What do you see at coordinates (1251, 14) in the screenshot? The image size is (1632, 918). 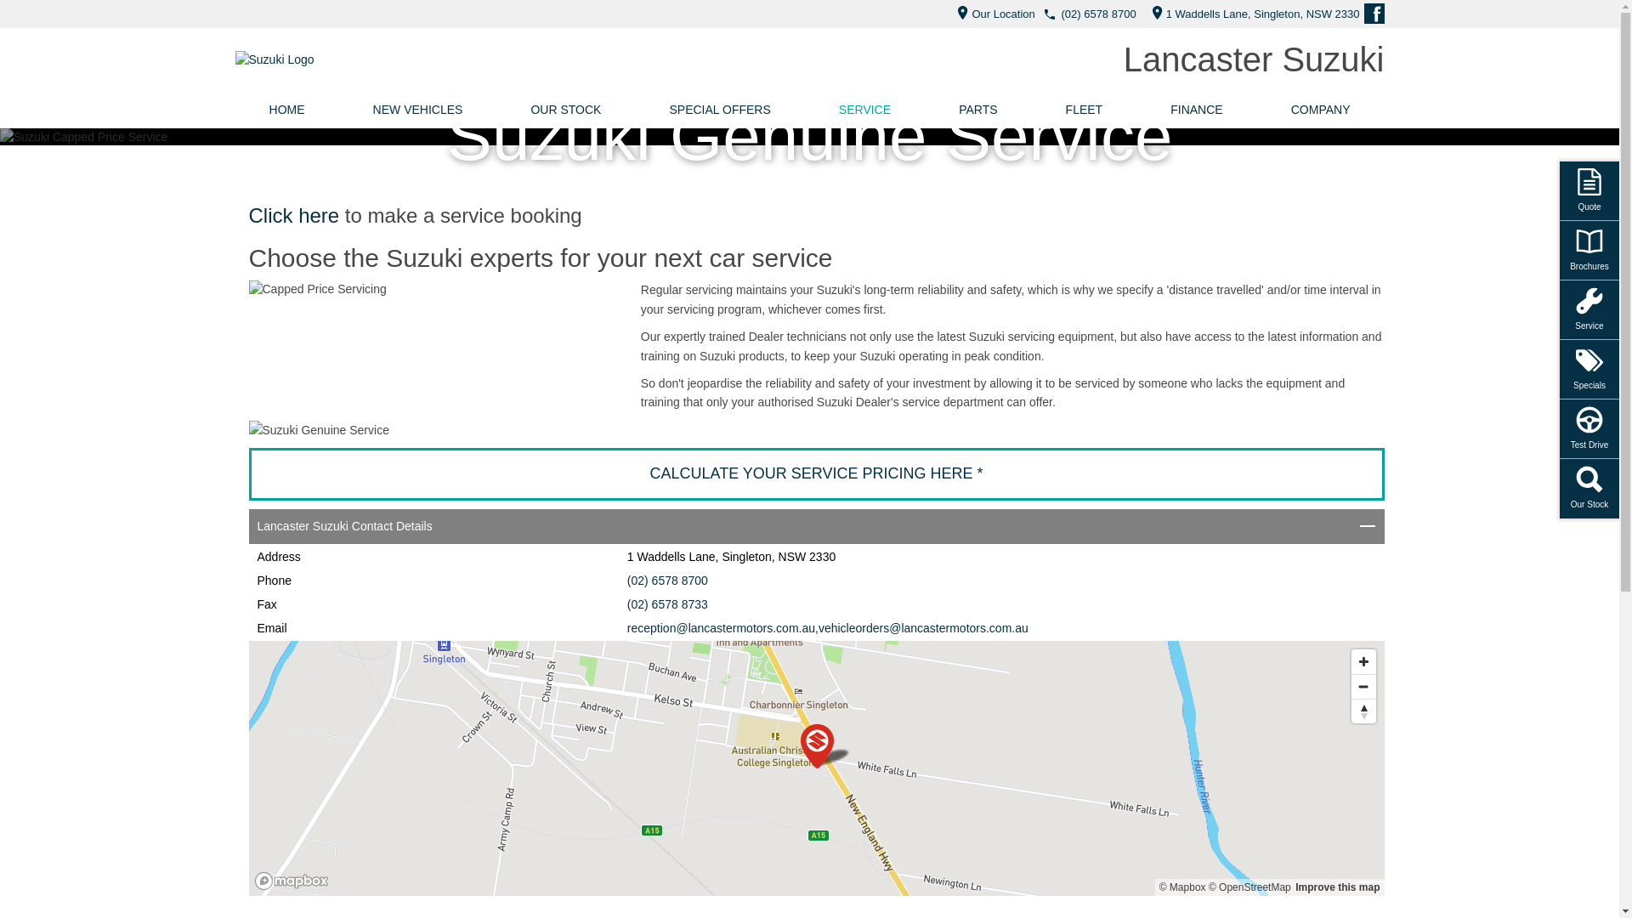 I see `1 Waddells Lane, Singleton, NSW 2330` at bounding box center [1251, 14].